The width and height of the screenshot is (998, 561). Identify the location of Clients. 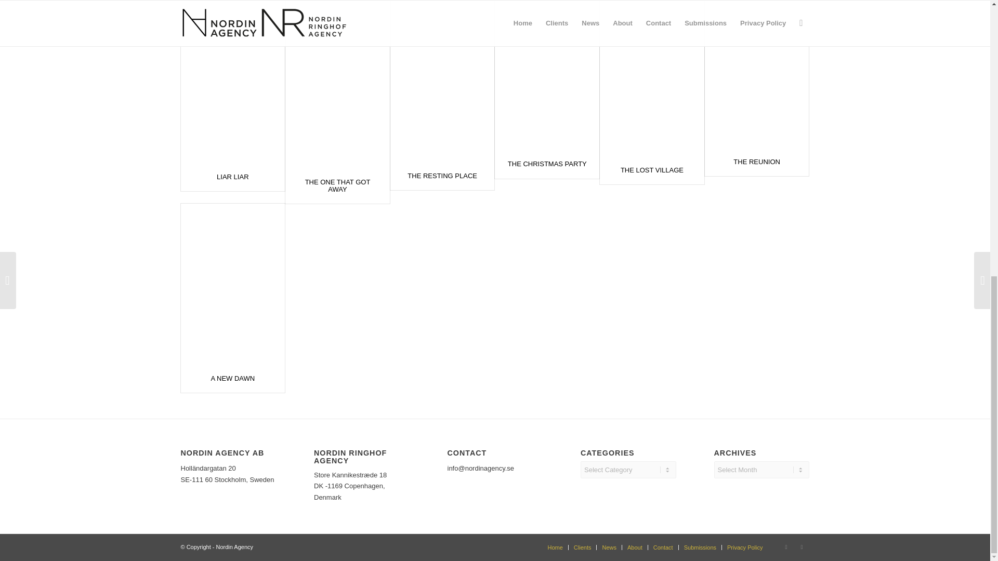
(583, 547).